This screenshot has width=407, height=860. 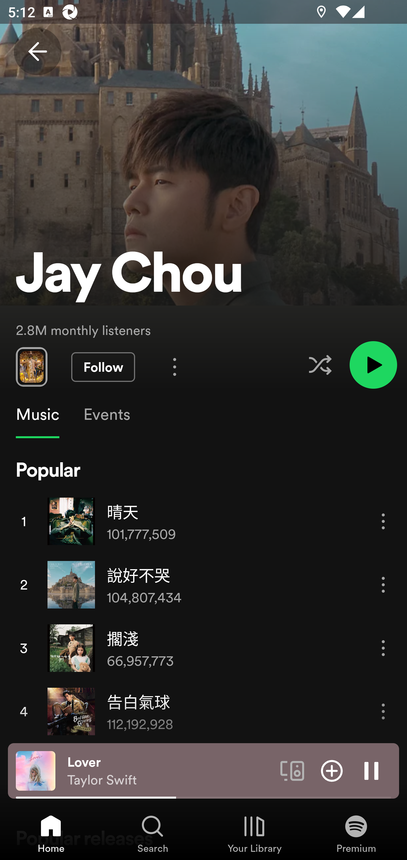 What do you see at coordinates (51, 833) in the screenshot?
I see `Home, Tab 1 of 4 Home Home` at bounding box center [51, 833].